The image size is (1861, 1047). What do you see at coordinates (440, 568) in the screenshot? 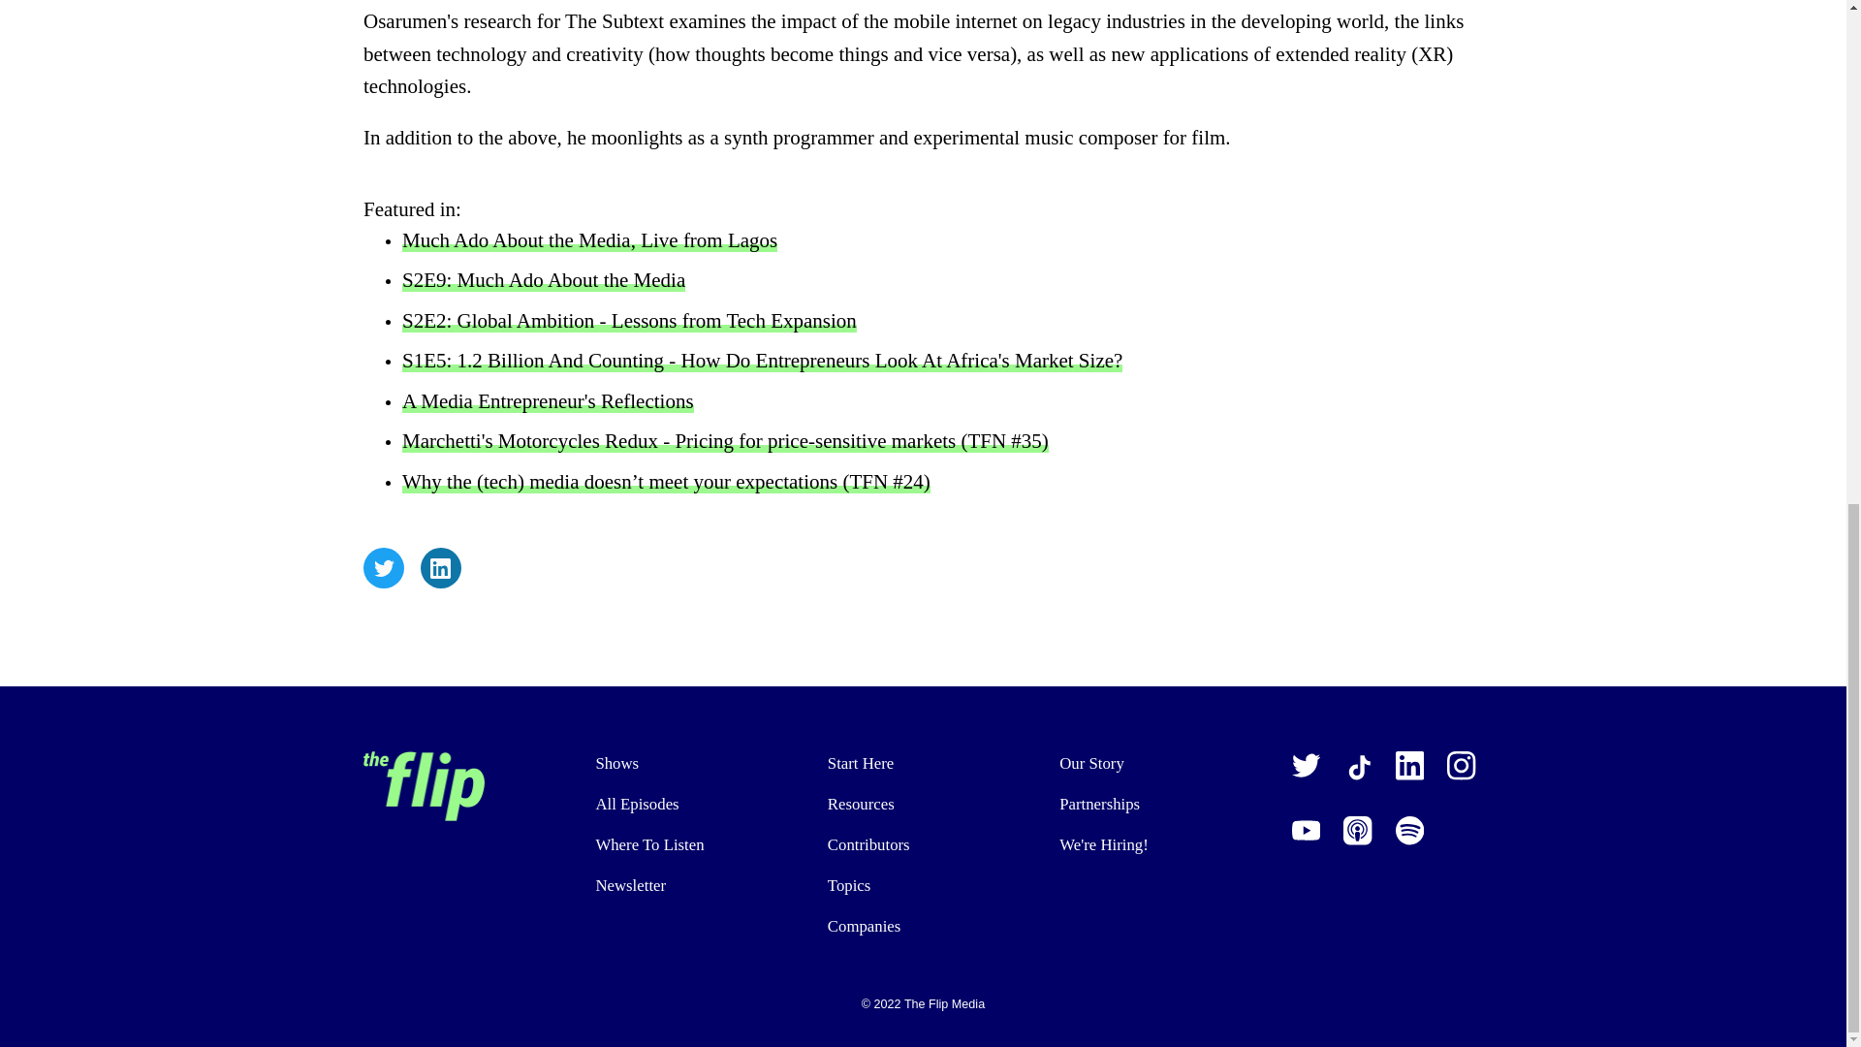
I see `LinkedIn icon` at bounding box center [440, 568].